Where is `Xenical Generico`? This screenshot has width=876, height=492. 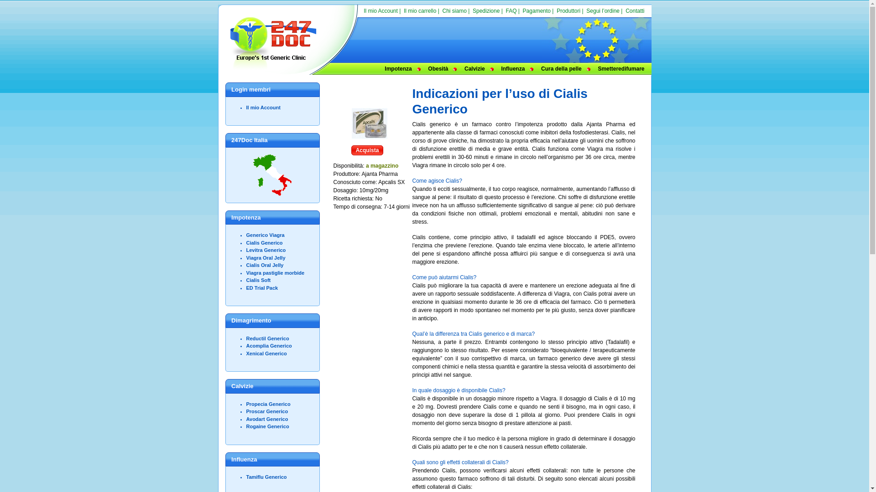 Xenical Generico is located at coordinates (266, 354).